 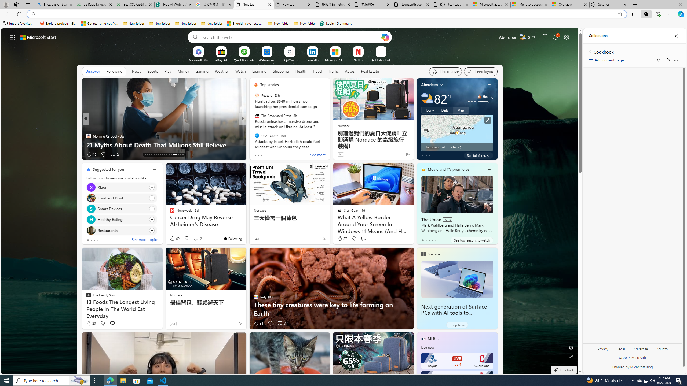 What do you see at coordinates (164, 155) in the screenshot?
I see `AutomationID: tab-22` at bounding box center [164, 155].